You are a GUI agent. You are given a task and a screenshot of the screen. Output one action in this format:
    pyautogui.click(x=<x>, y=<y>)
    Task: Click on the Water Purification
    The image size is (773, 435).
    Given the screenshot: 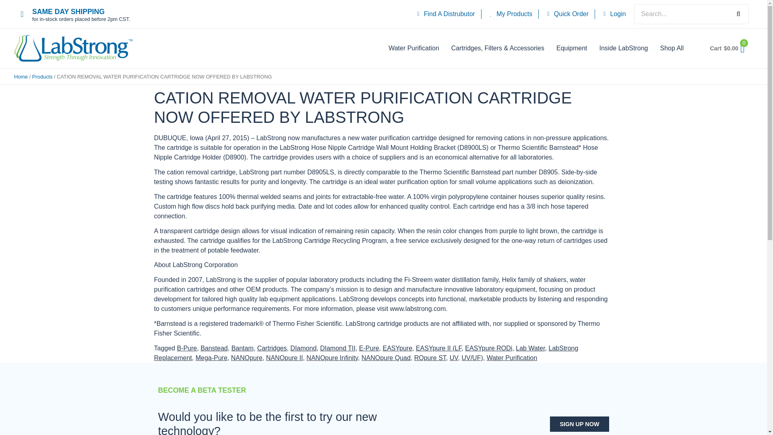 What is the action you would take?
    pyautogui.click(x=414, y=48)
    